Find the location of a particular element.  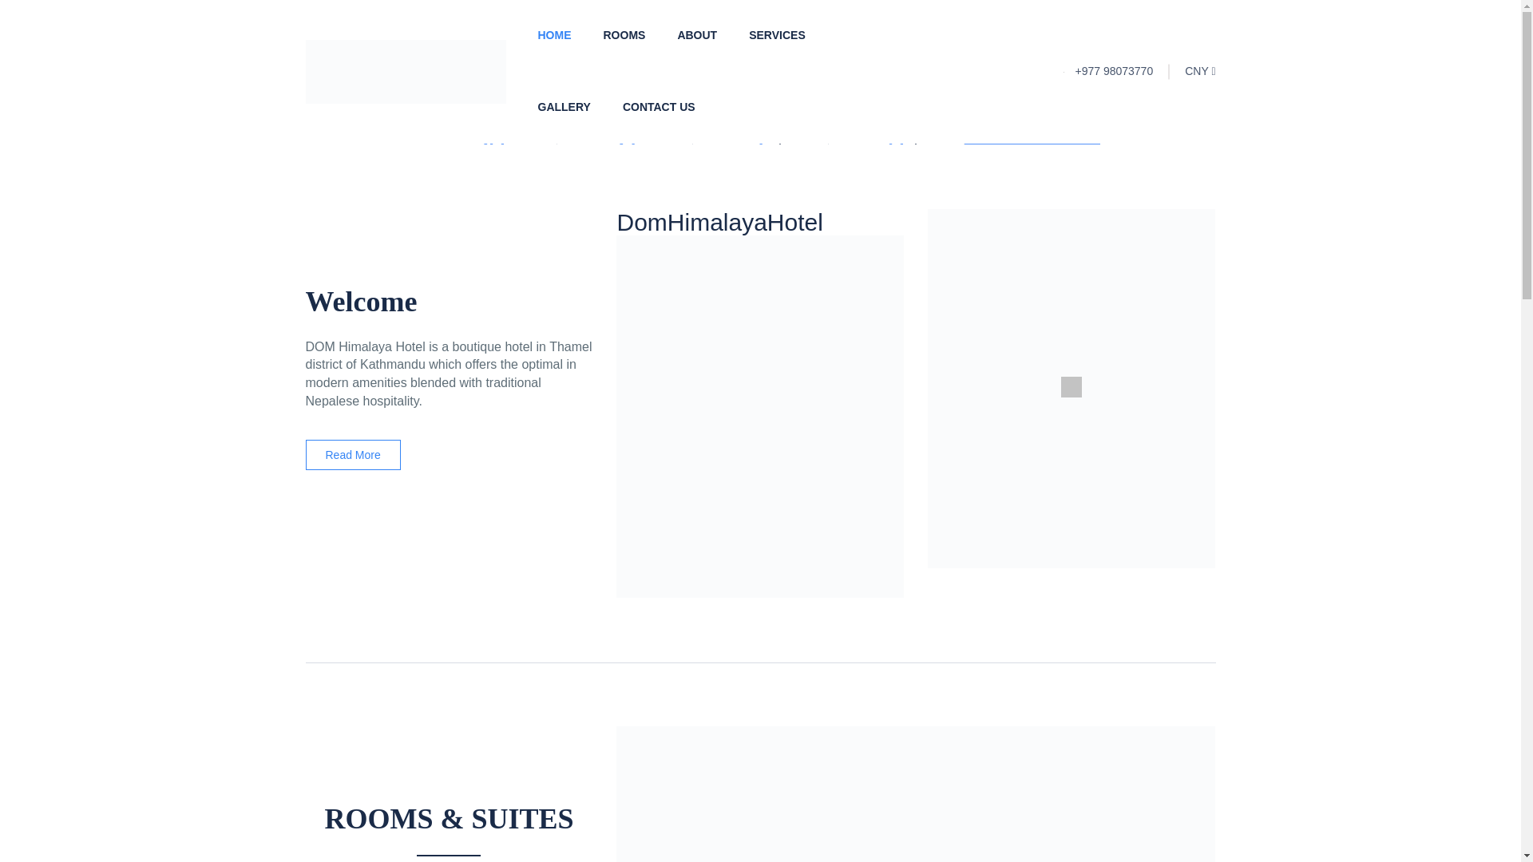

CONTACT US is located at coordinates (554, 35).